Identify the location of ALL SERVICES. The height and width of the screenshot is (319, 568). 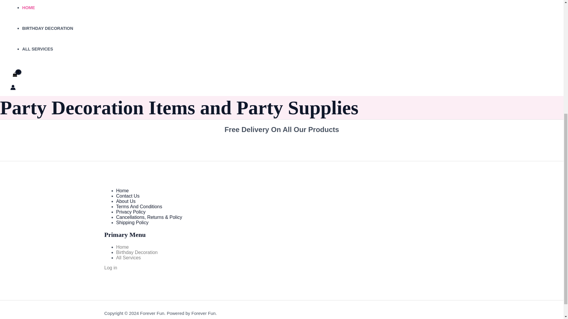
(37, 49).